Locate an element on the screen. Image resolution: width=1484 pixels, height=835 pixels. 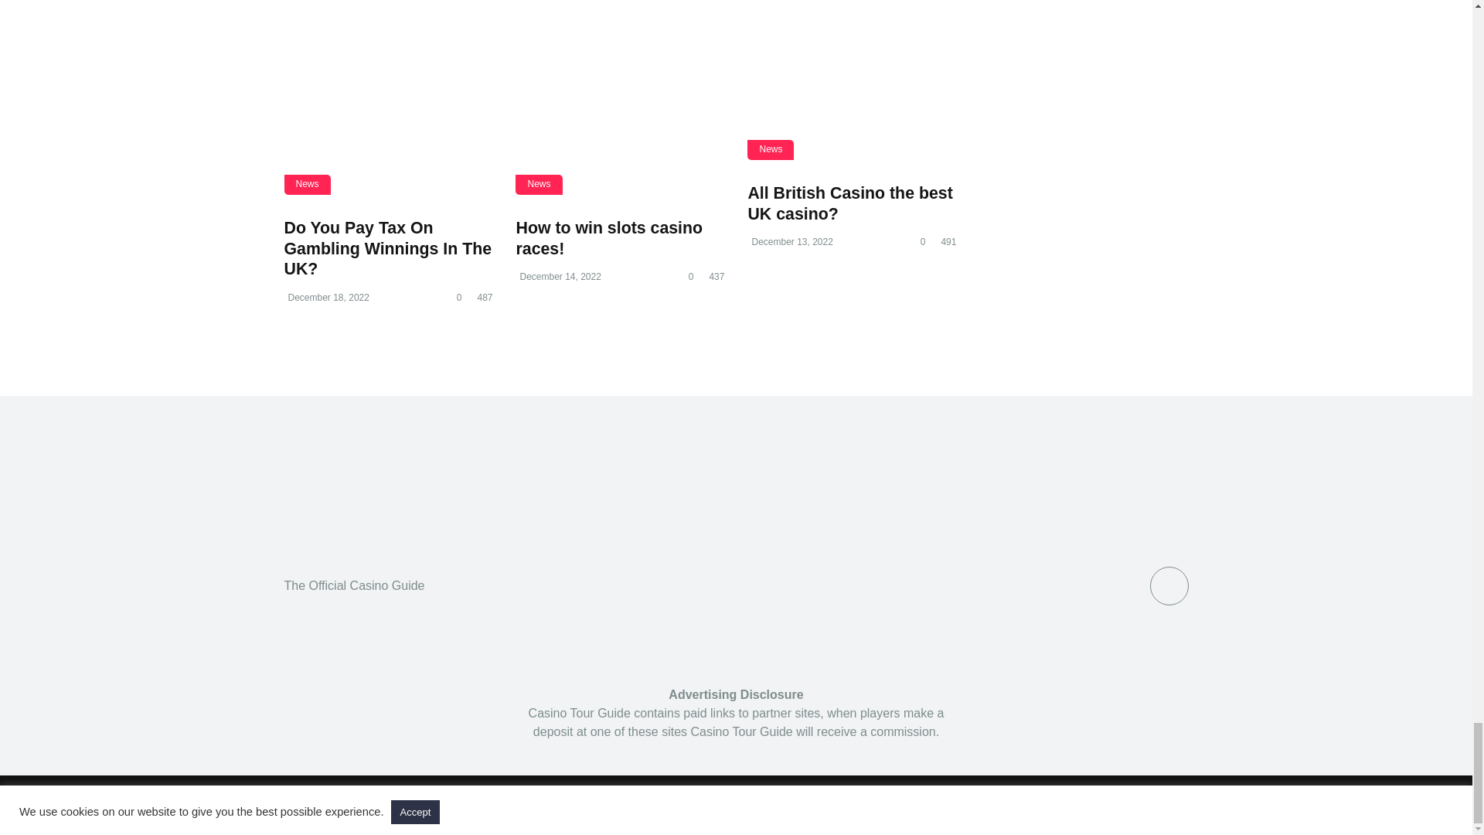
How to win slots casino races! is located at coordinates (619, 87).